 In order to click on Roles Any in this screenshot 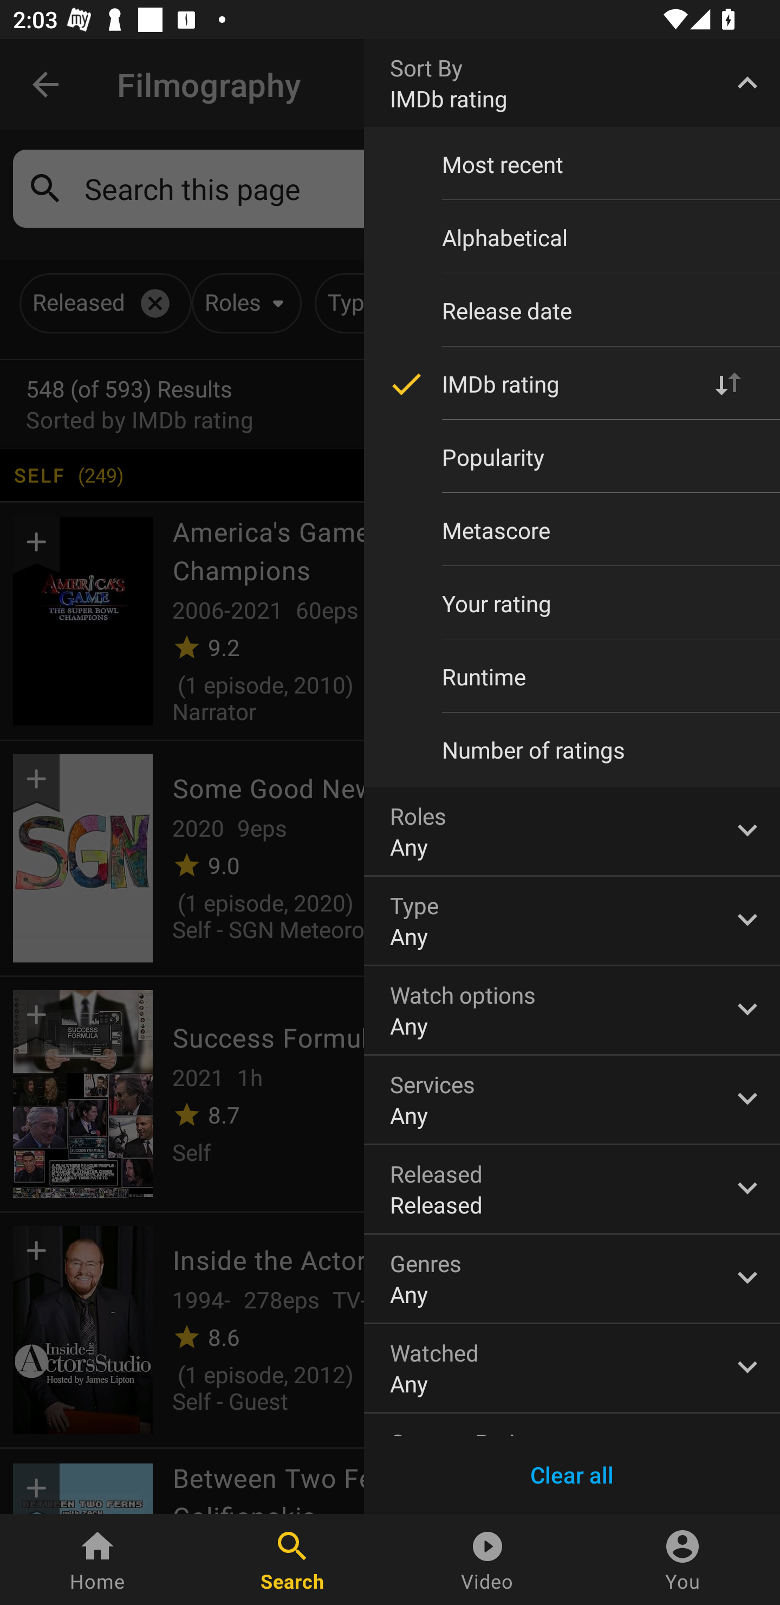, I will do `click(572, 831)`.